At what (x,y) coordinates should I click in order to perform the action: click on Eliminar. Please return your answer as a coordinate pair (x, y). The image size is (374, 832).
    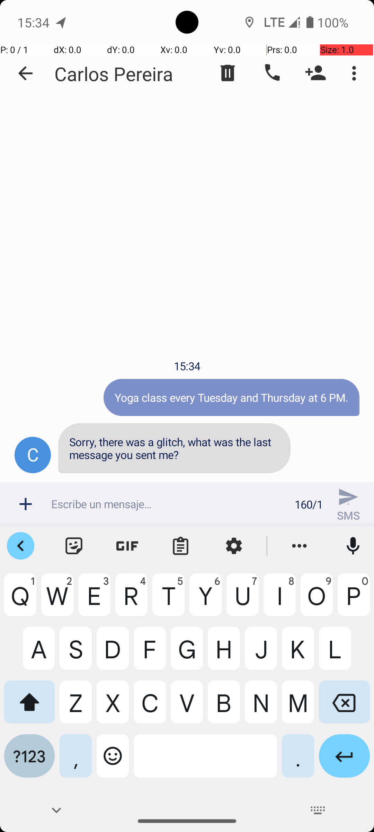
    Looking at the image, I should click on (228, 73).